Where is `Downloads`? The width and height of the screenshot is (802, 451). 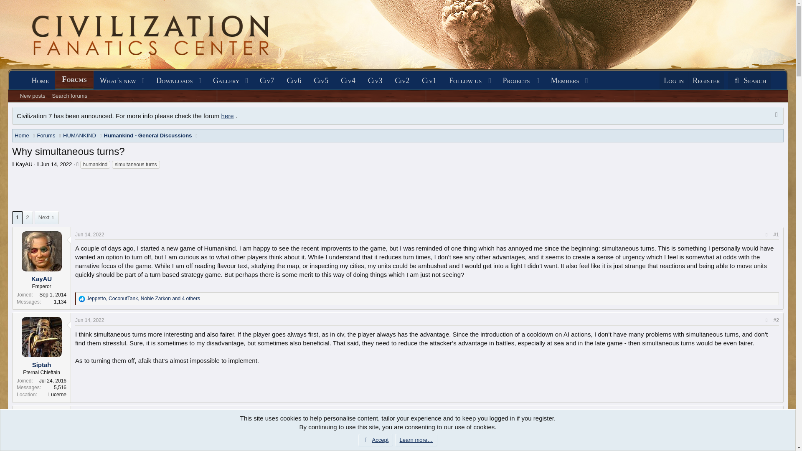
Downloads is located at coordinates (89, 320).